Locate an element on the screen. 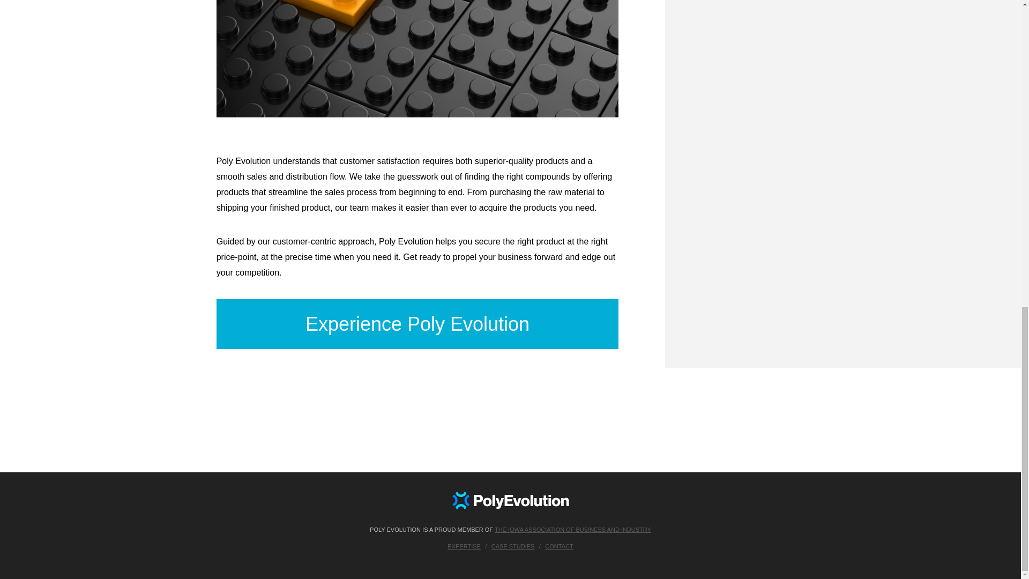  the Iowa Association of Business and Industry is located at coordinates (573, 529).